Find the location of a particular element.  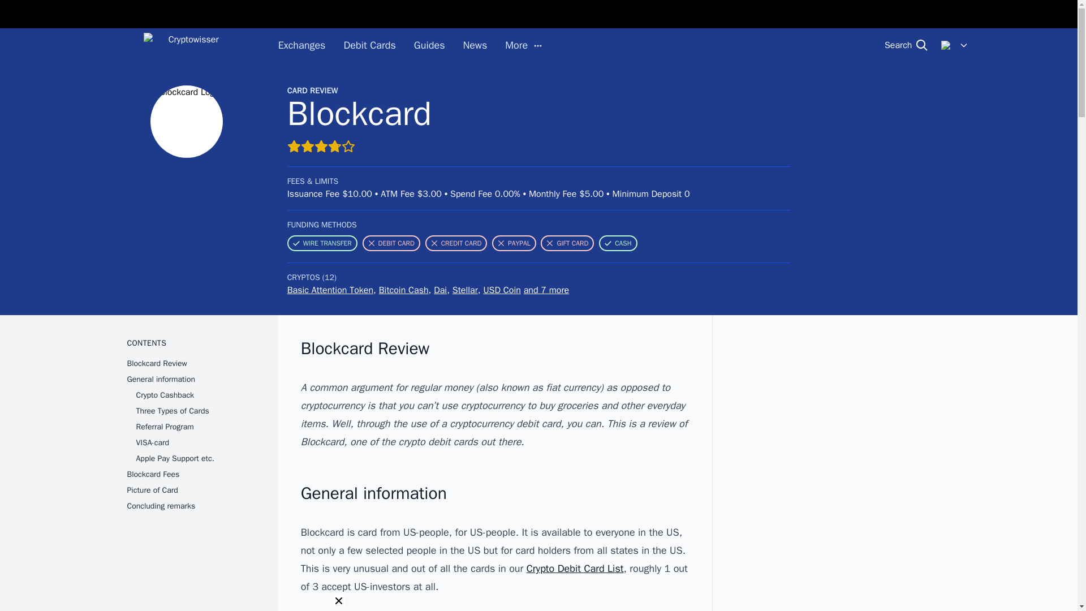

Exchanges is located at coordinates (302, 45).